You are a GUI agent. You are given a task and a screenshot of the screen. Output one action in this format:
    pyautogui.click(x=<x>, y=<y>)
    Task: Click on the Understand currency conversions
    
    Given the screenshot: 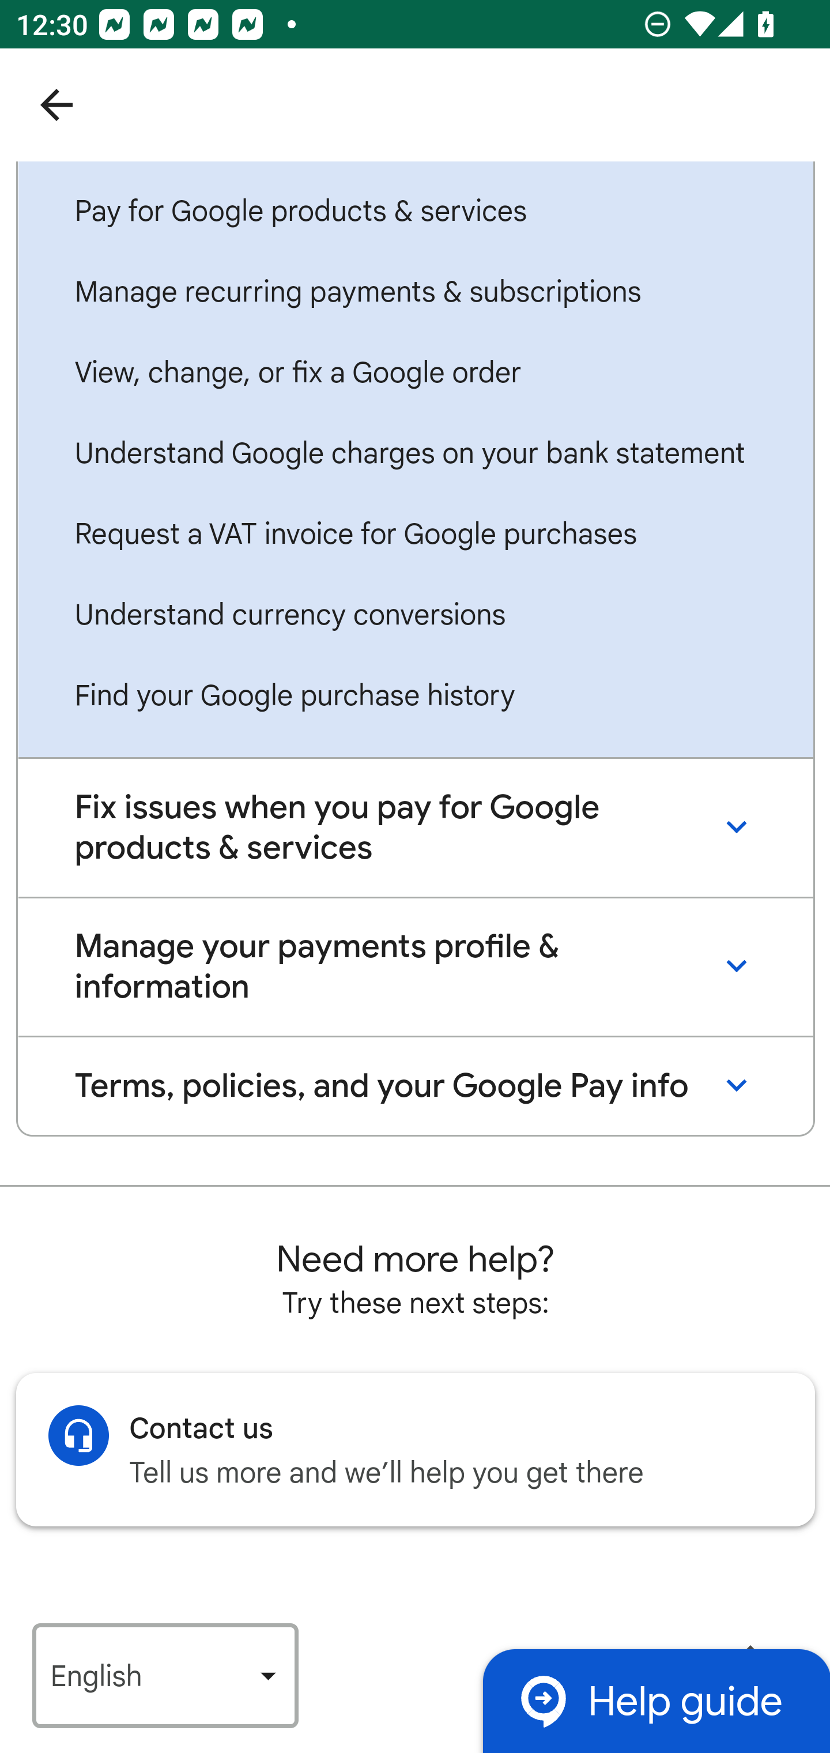 What is the action you would take?
    pyautogui.click(x=415, y=618)
    